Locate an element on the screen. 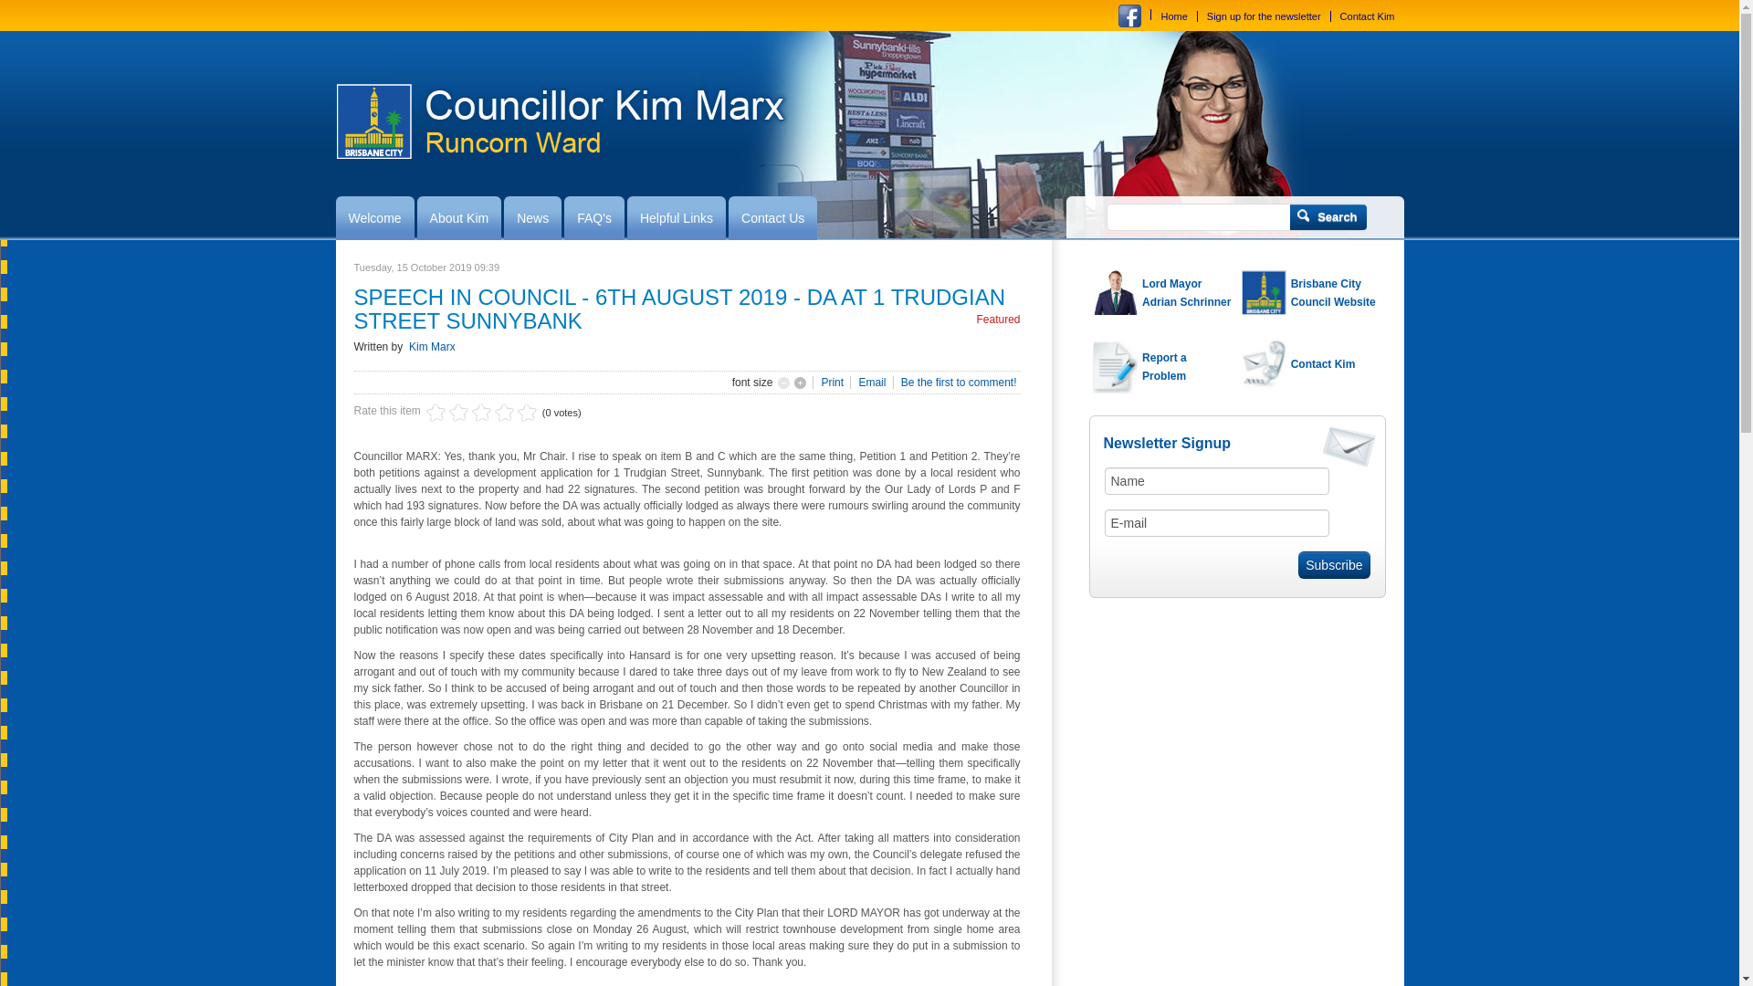 The width and height of the screenshot is (1753, 986). 2 is located at coordinates (447, 413).